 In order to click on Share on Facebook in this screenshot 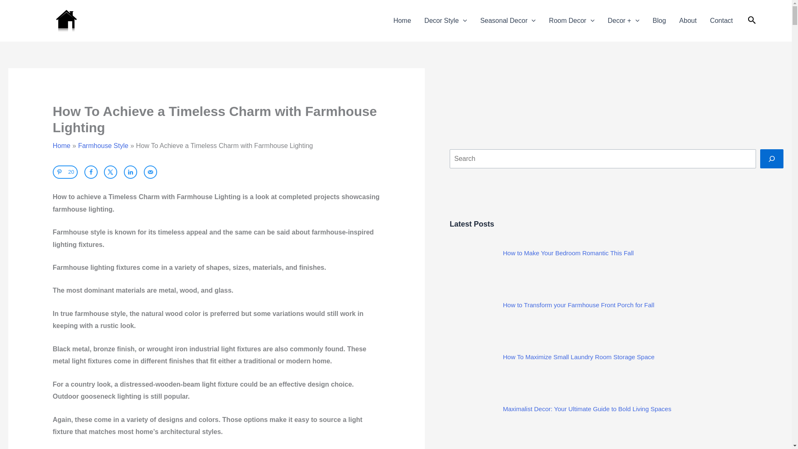, I will do `click(91, 172)`.